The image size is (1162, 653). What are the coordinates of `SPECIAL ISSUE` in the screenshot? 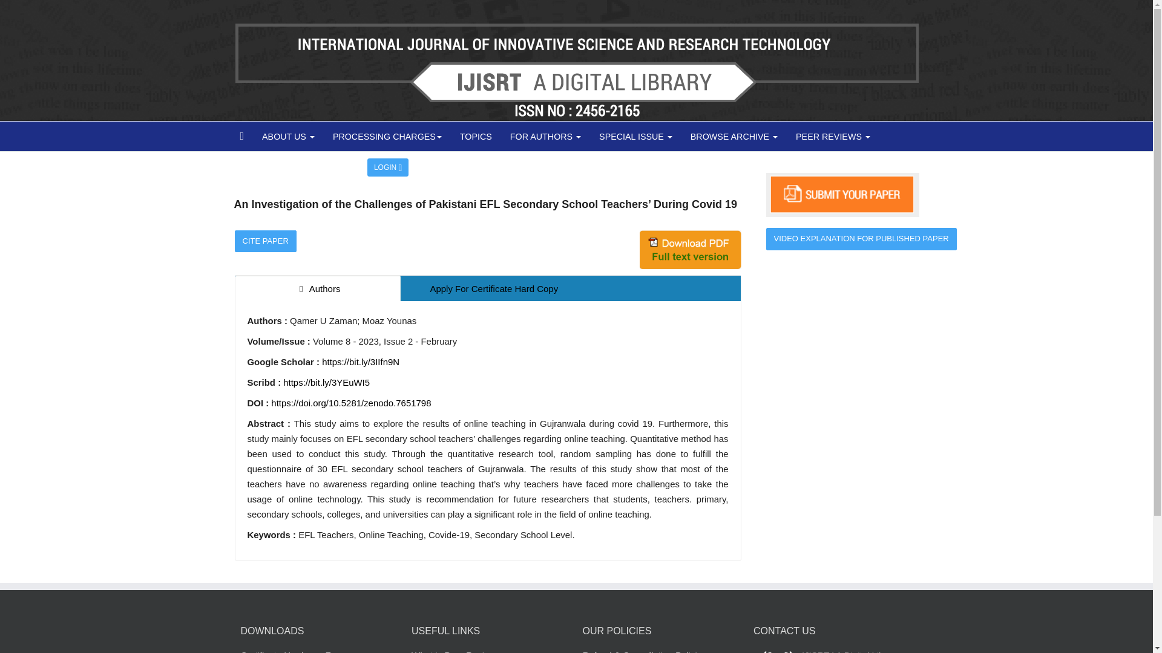 It's located at (635, 136).